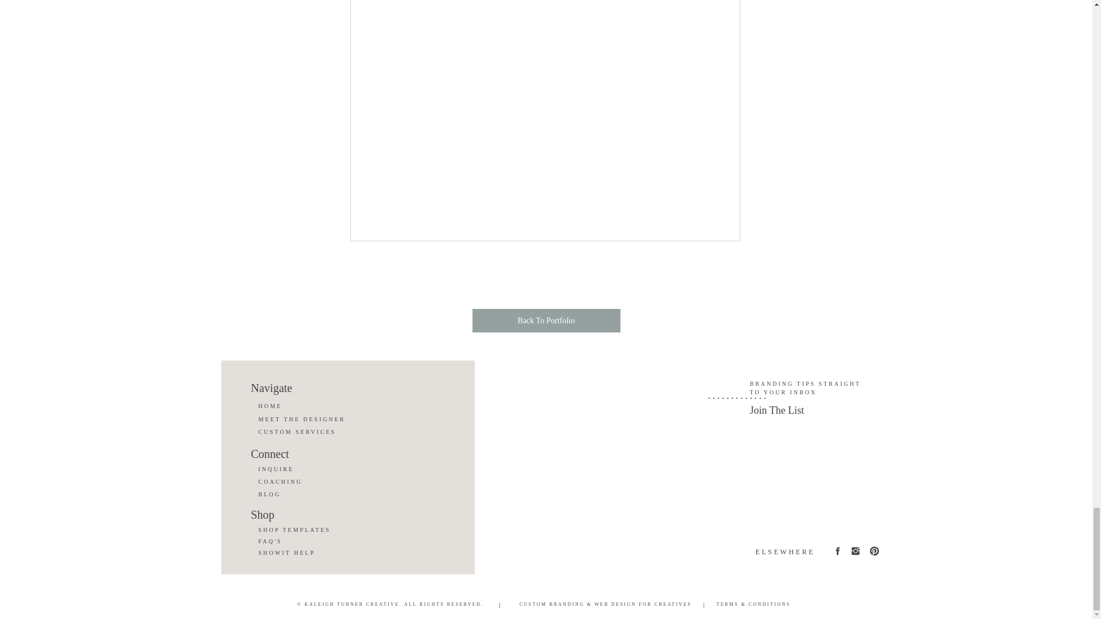  What do you see at coordinates (546, 320) in the screenshot?
I see `Back To Portfolio` at bounding box center [546, 320].